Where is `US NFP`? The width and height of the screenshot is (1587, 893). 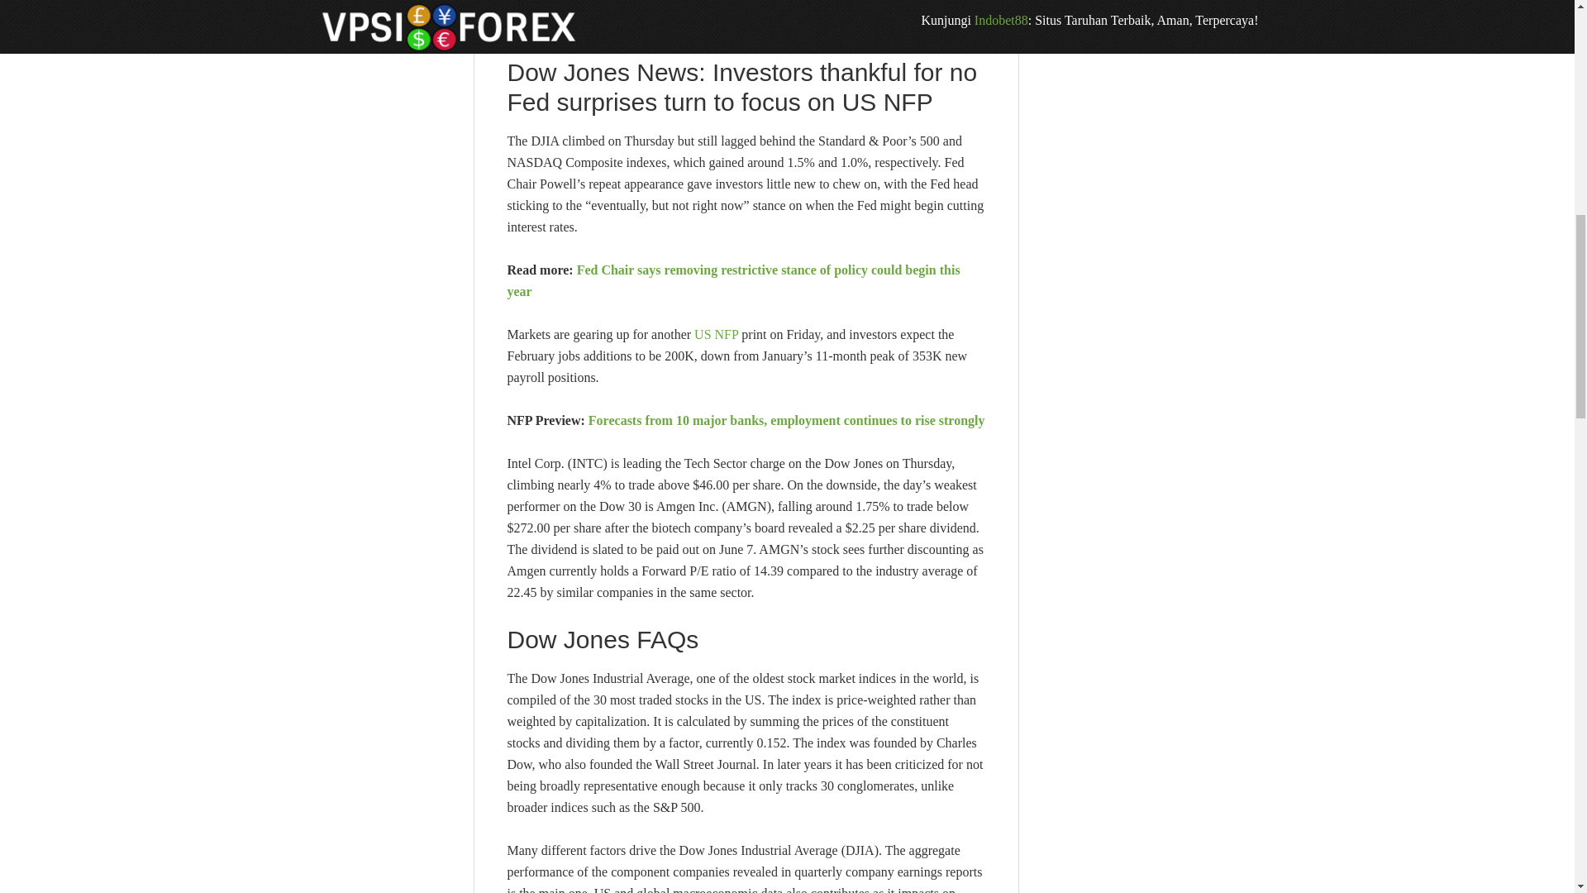 US NFP is located at coordinates (716, 334).